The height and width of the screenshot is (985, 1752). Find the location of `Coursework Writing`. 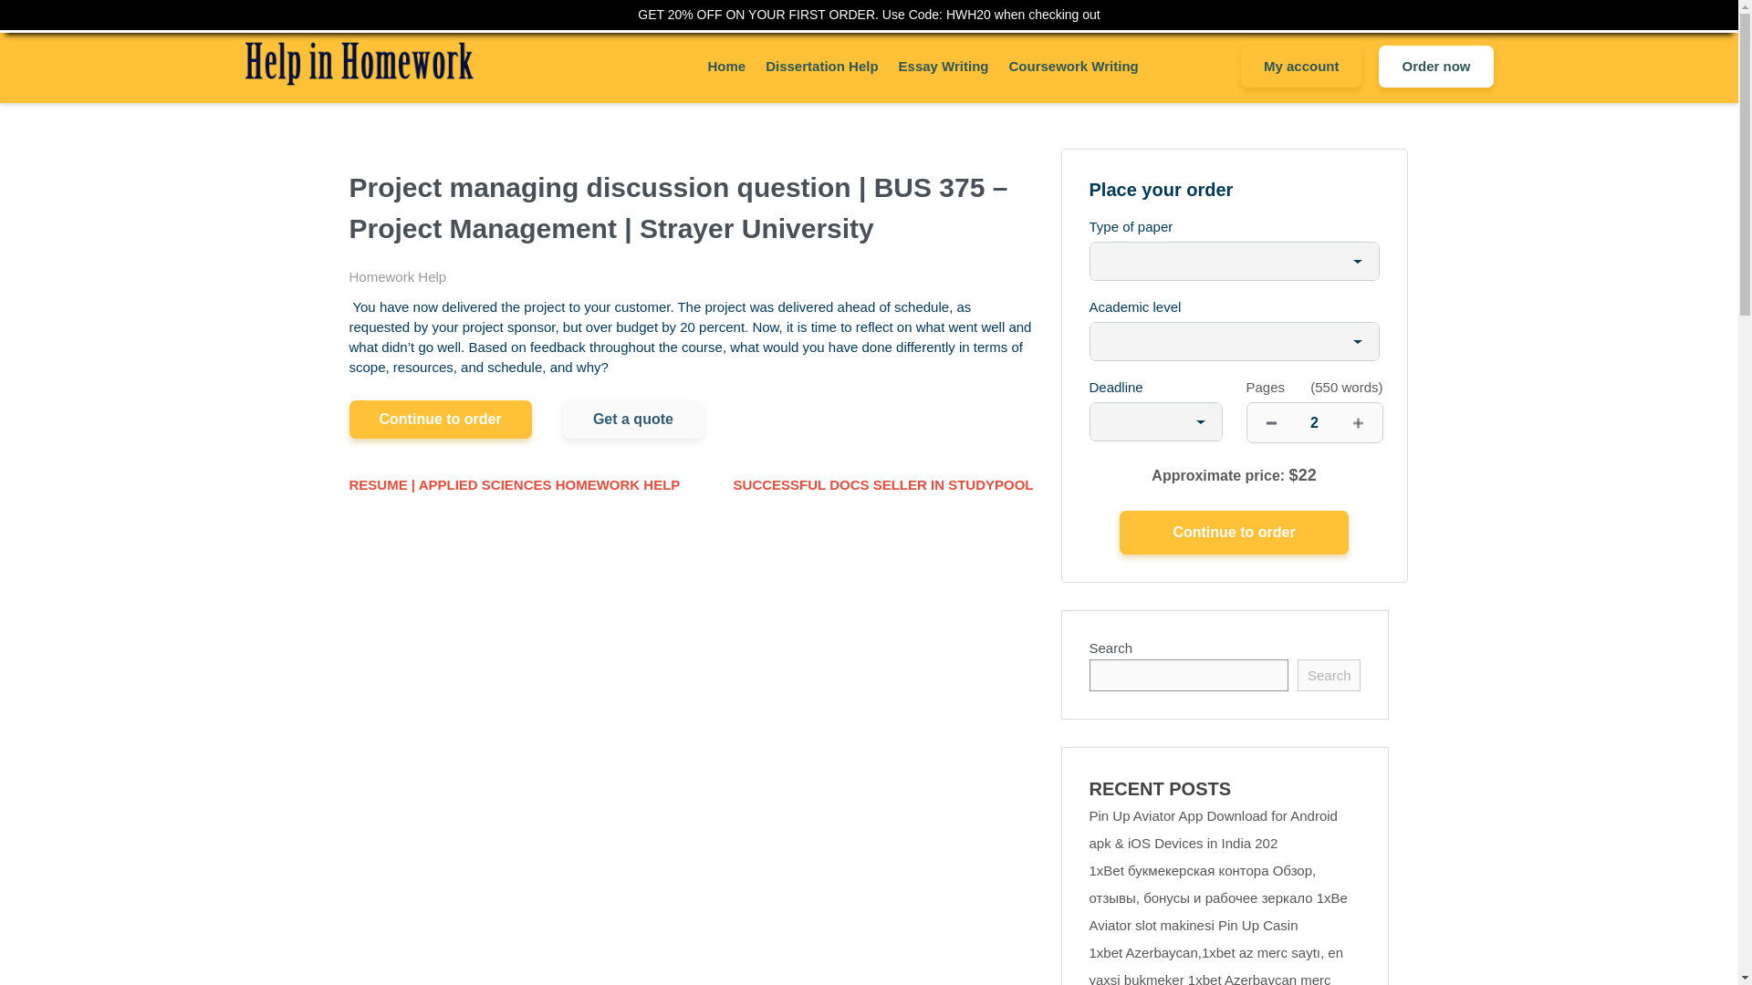

Coursework Writing is located at coordinates (1073, 67).